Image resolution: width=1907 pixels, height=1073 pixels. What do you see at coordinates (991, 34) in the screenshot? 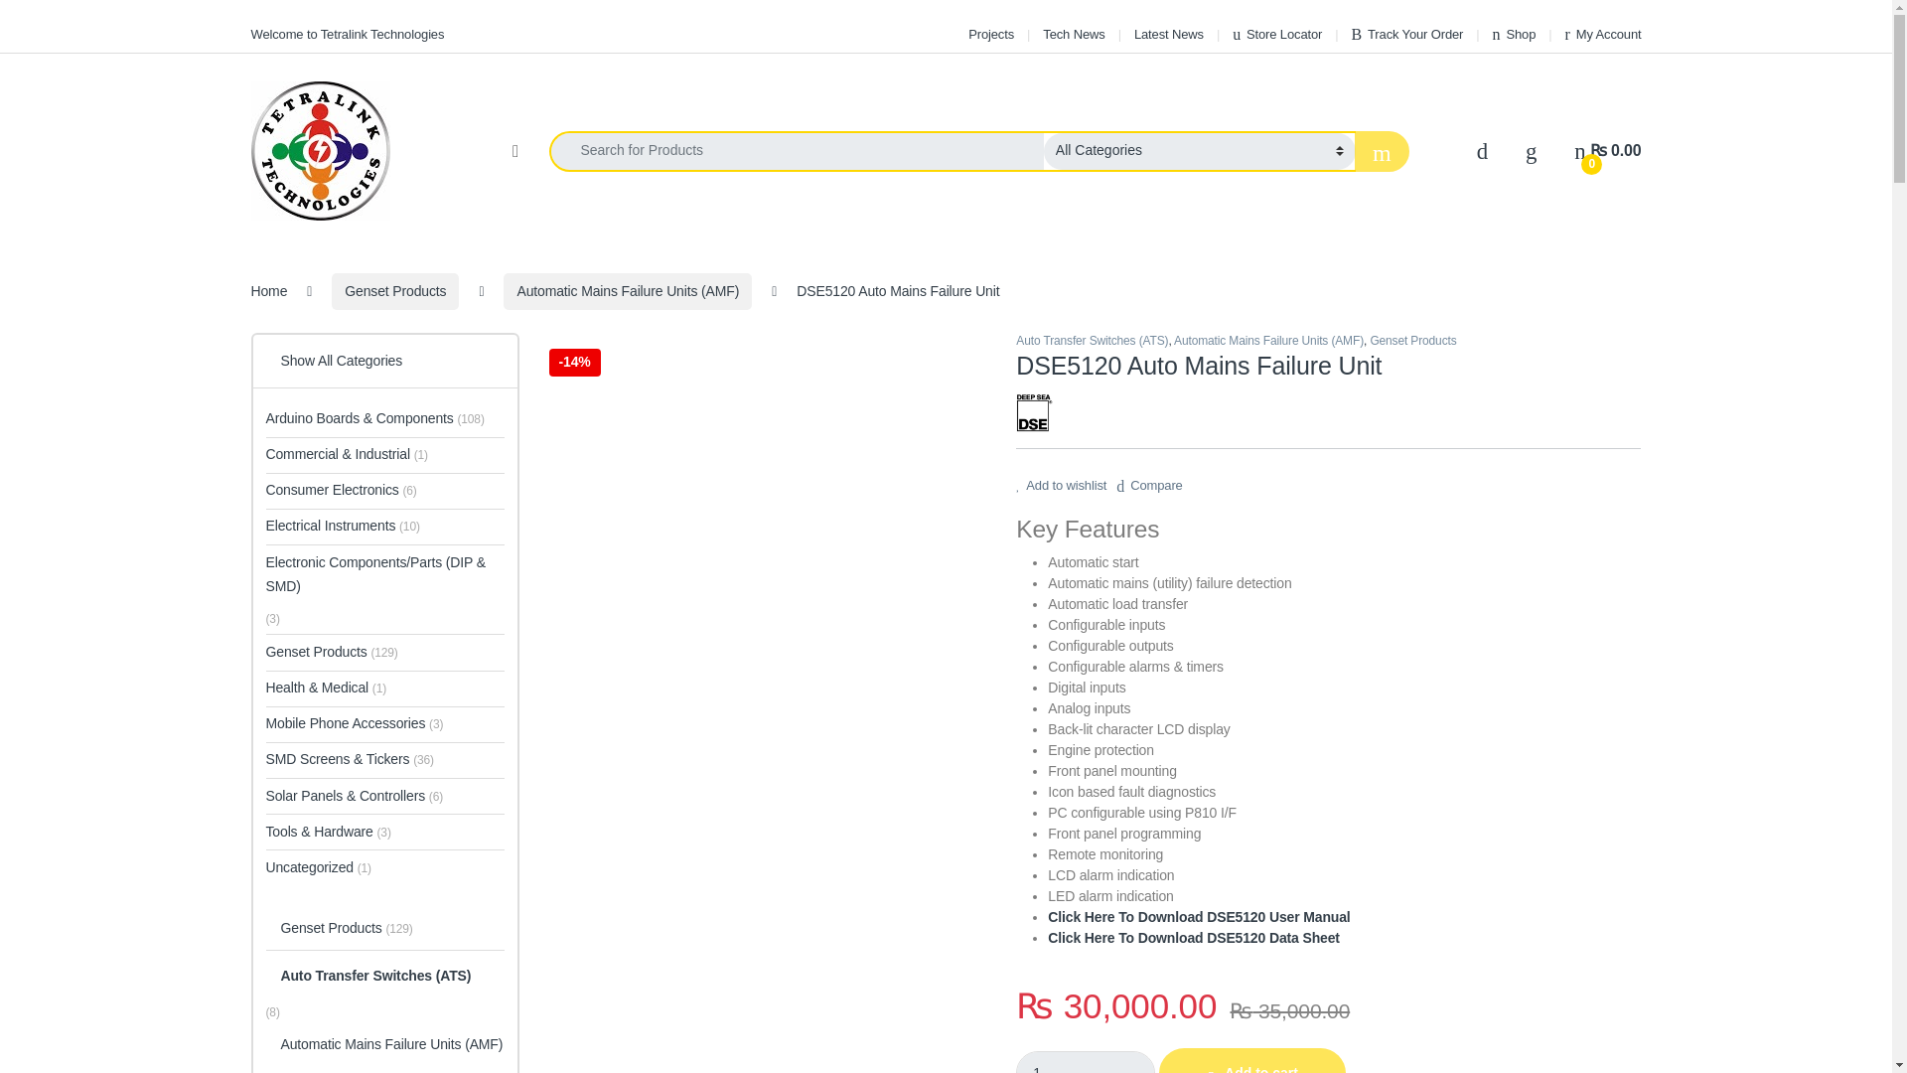
I see `Projects` at bounding box center [991, 34].